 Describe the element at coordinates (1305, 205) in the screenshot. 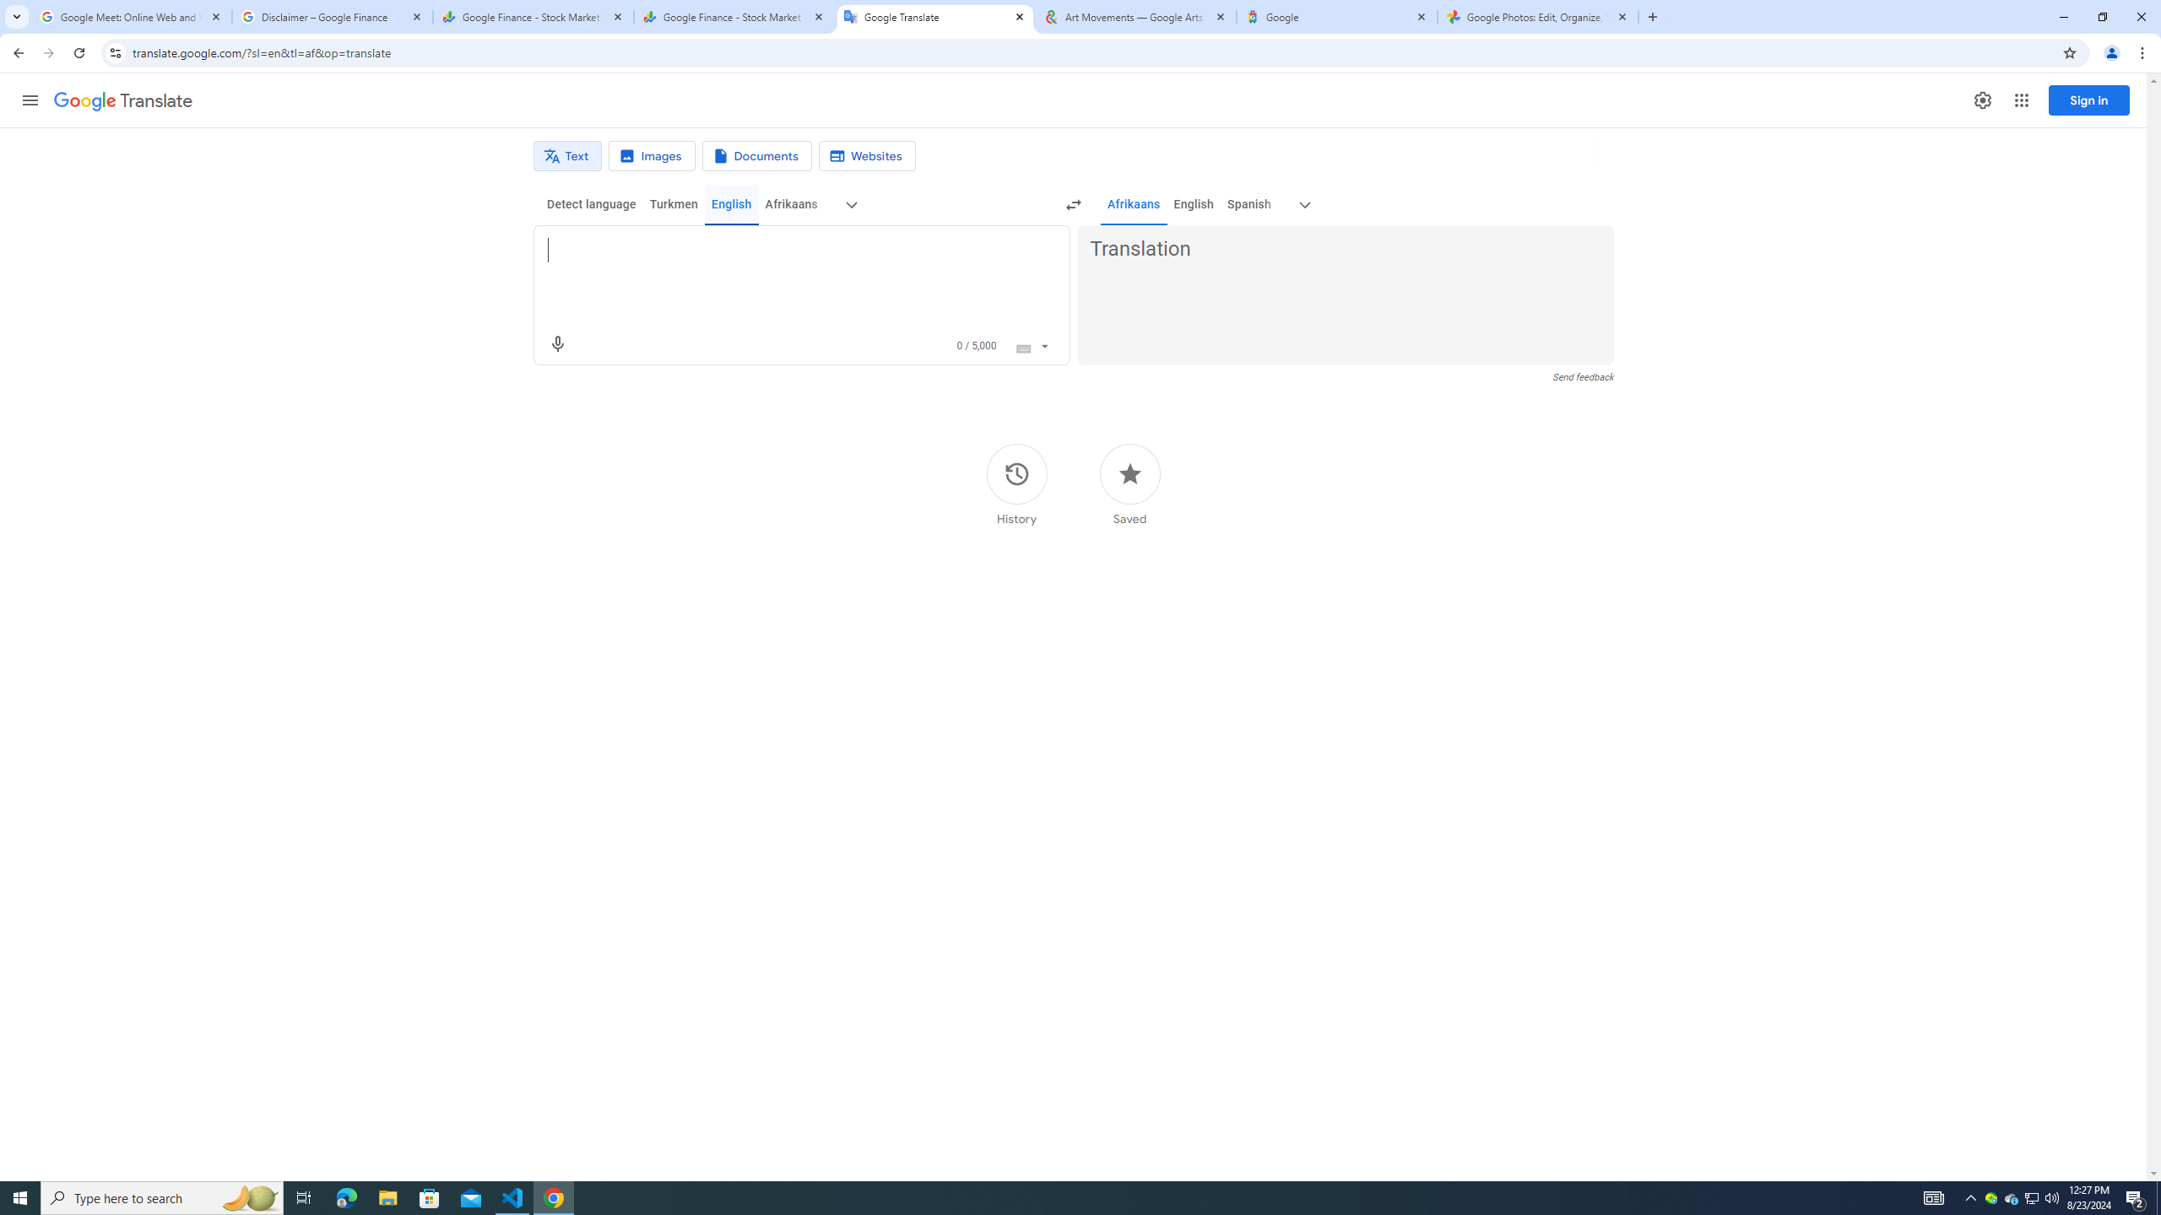

I see `More target languages` at that location.